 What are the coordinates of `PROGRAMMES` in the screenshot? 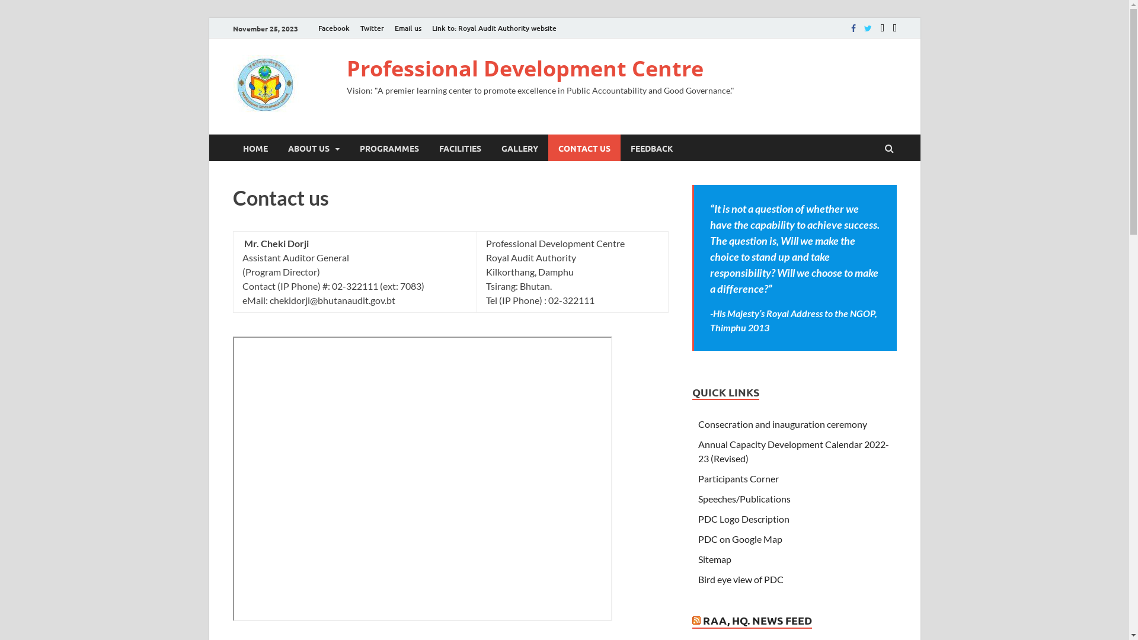 It's located at (389, 148).